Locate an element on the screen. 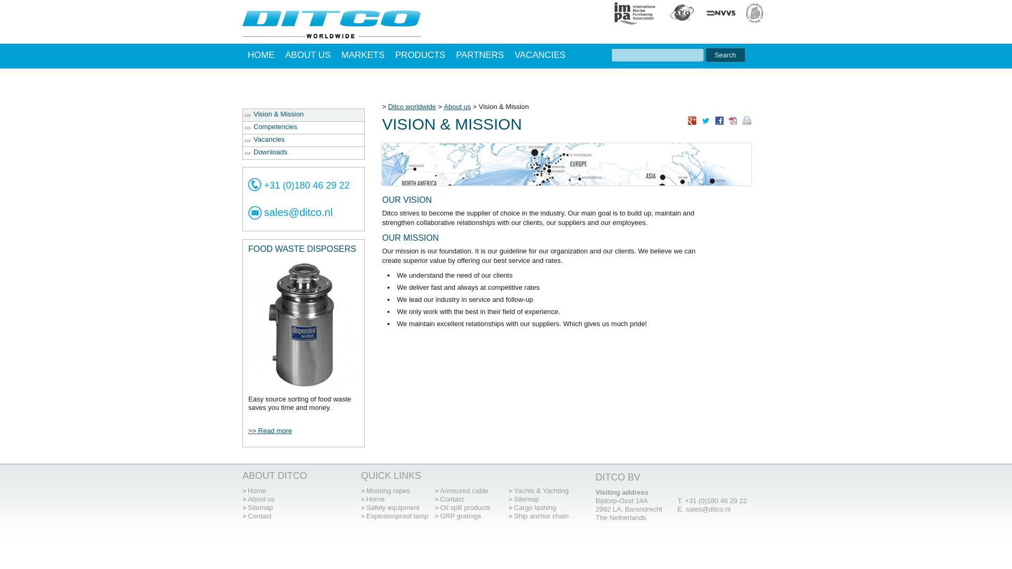 The image size is (1012, 569). VACANCIES is located at coordinates (540, 55).